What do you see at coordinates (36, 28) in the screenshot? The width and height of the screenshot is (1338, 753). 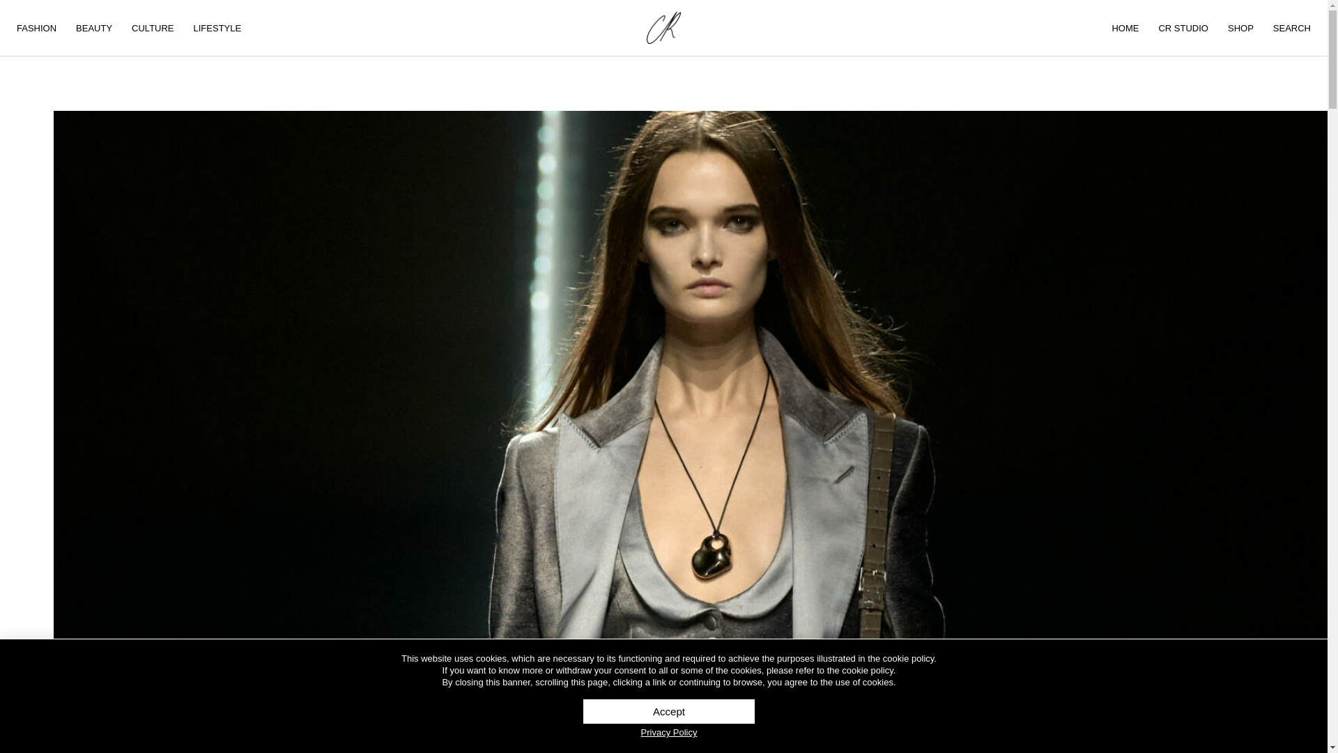 I see `FASHION` at bounding box center [36, 28].